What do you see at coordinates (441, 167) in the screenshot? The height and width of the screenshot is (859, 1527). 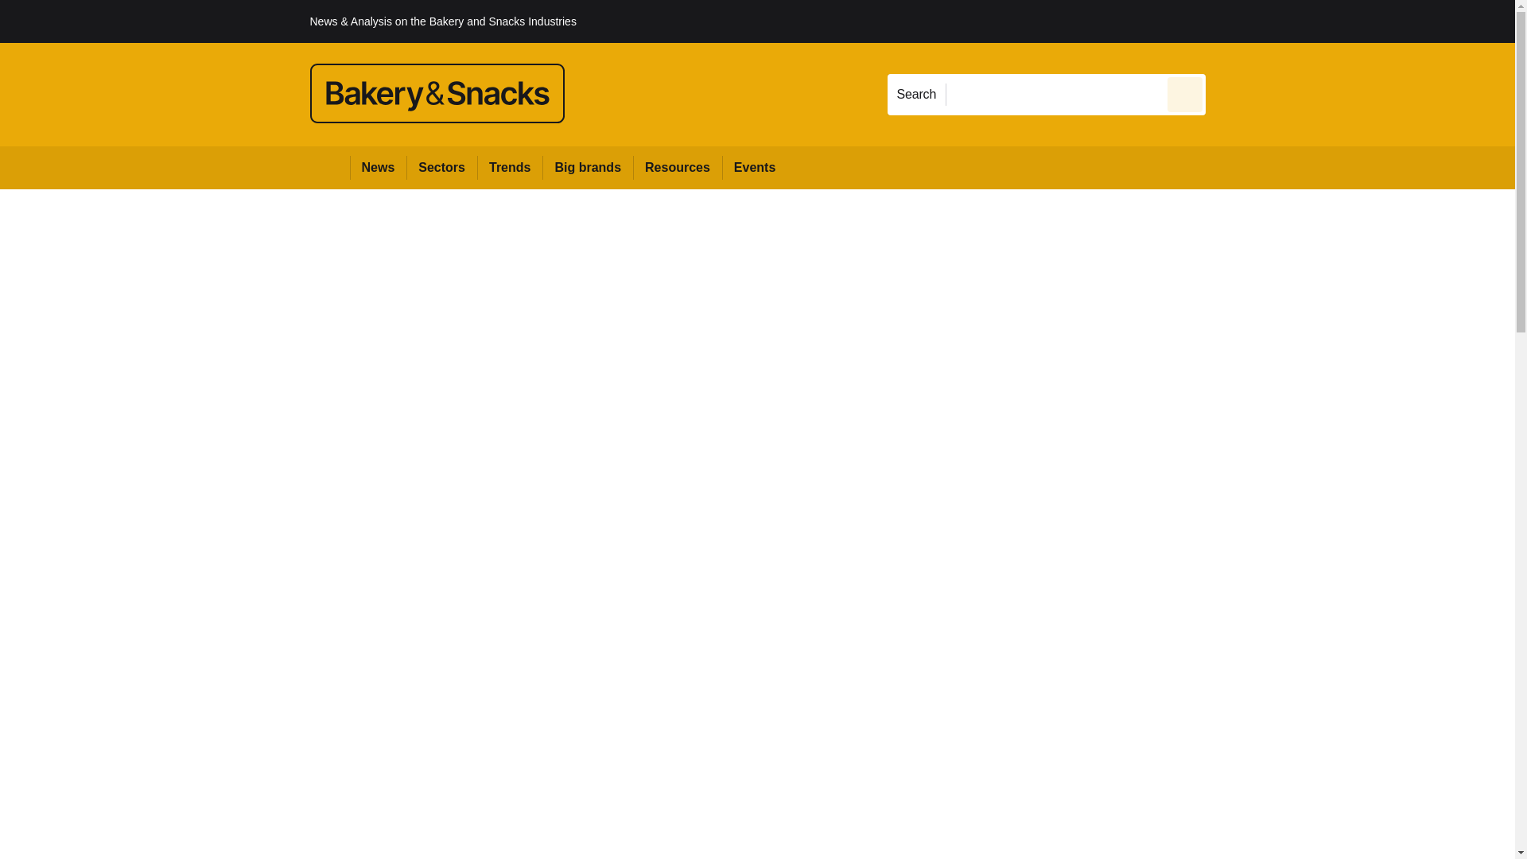 I see `Sectors` at bounding box center [441, 167].